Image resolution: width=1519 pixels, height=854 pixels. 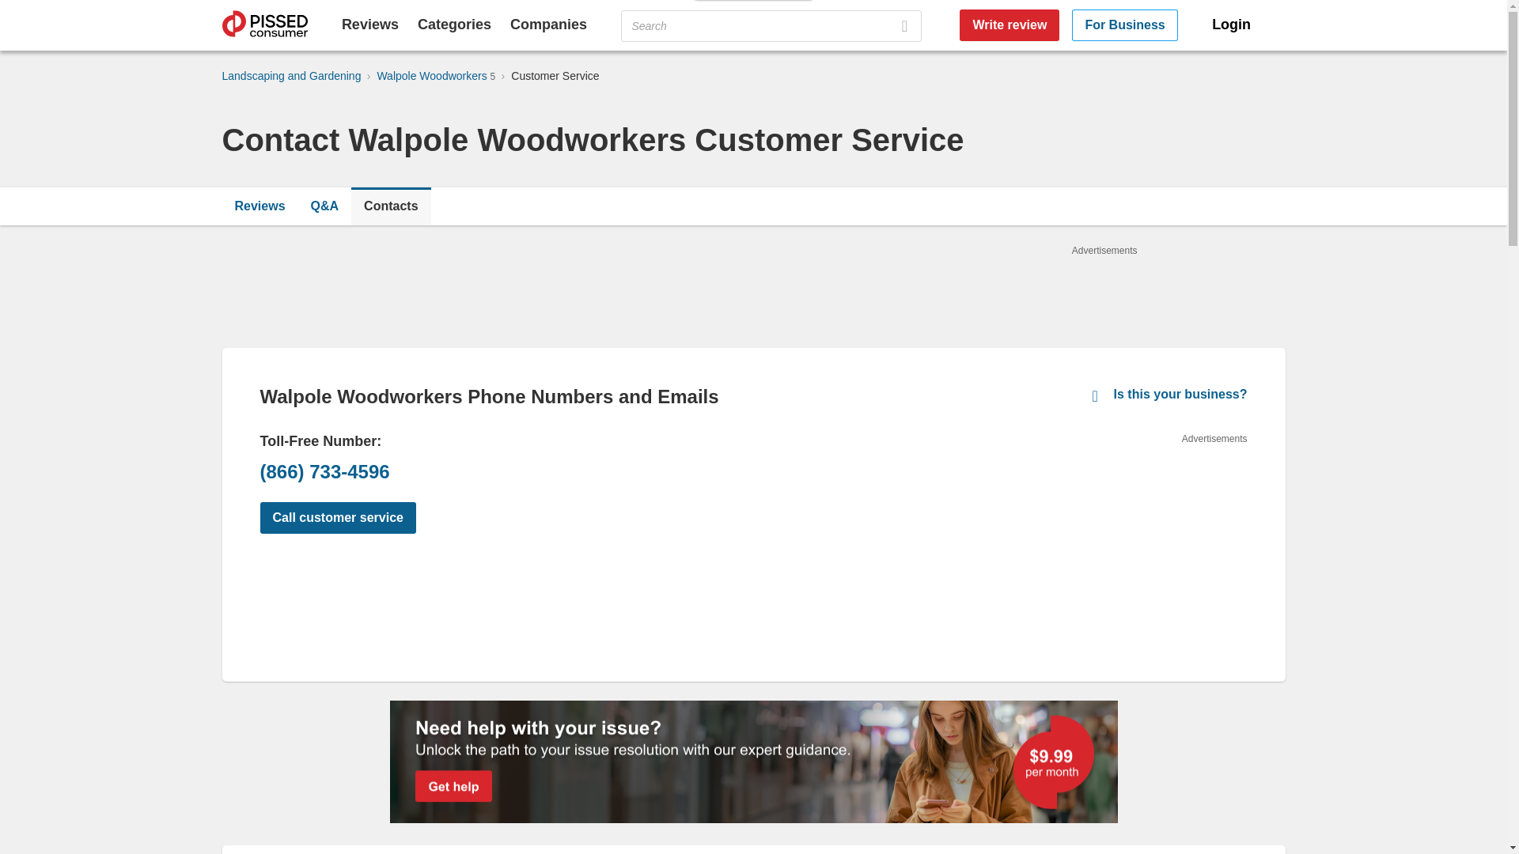 I want to click on Reviews, so click(x=370, y=24).